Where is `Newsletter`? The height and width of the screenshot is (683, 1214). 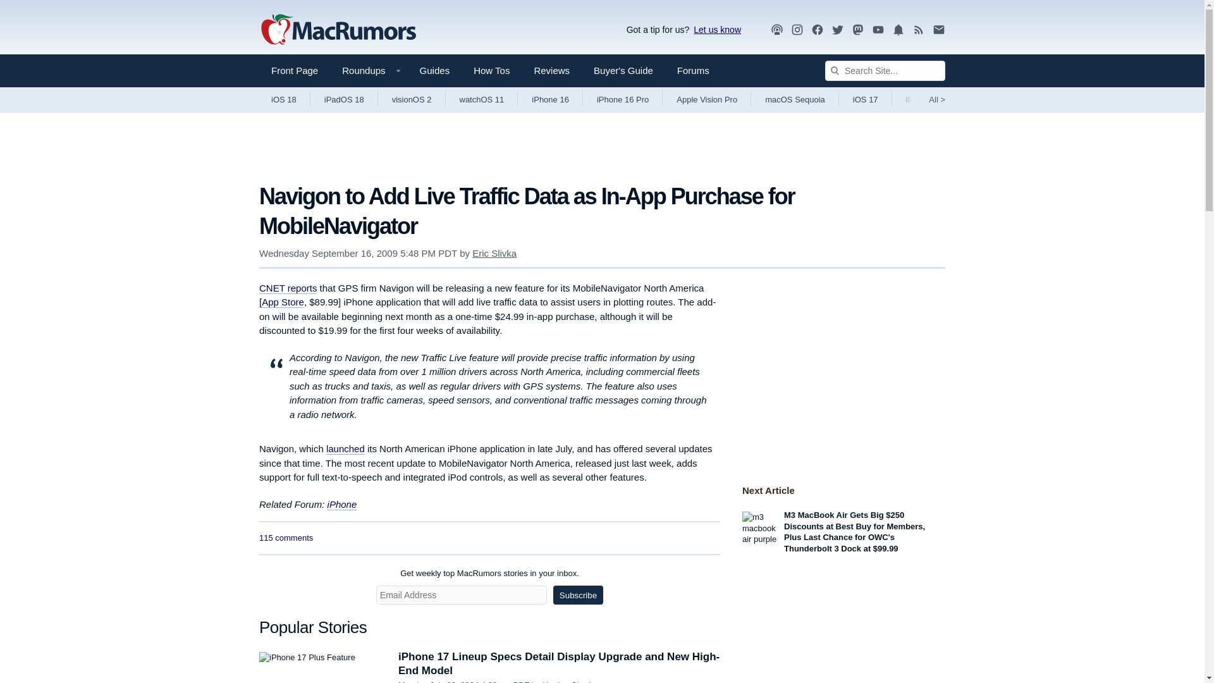
Newsletter is located at coordinates (938, 29).